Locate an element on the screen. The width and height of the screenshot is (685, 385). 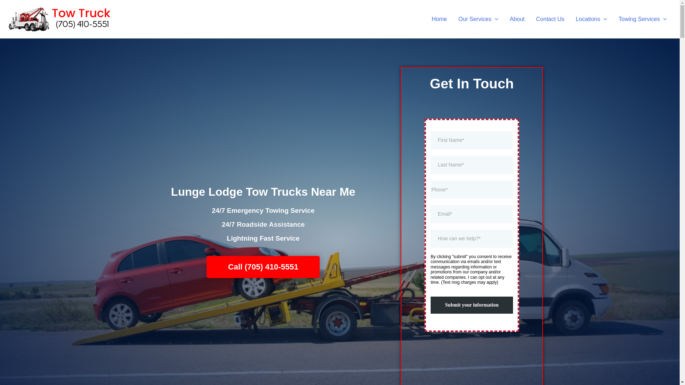
About is located at coordinates (517, 19).